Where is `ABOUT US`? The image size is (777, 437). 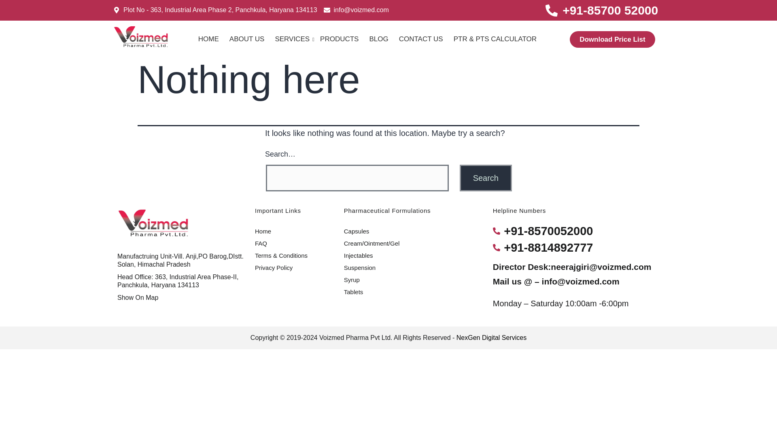 ABOUT US is located at coordinates (247, 39).